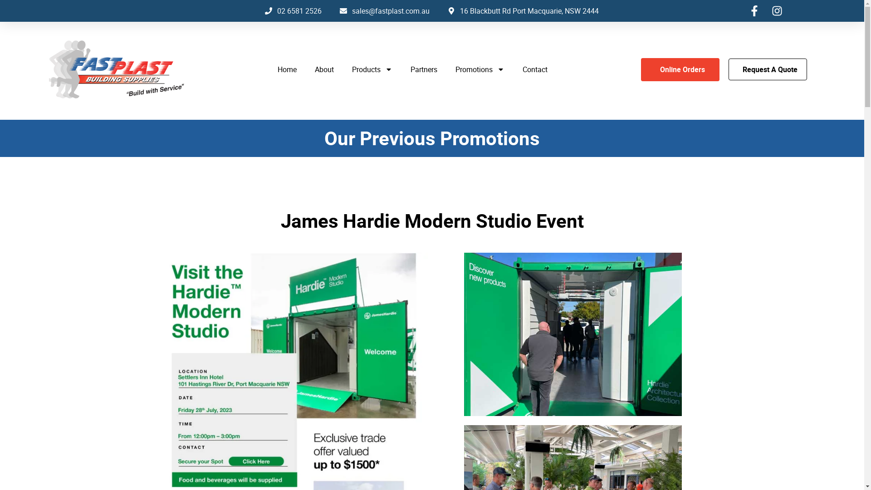 This screenshot has height=490, width=871. I want to click on Home, so click(287, 69).